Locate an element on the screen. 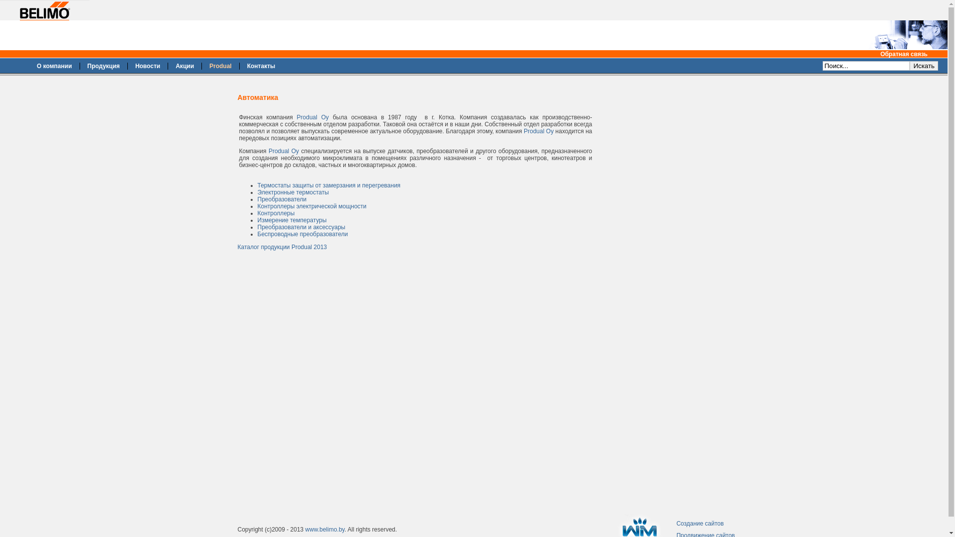 The image size is (955, 537). Produal Oy is located at coordinates (285, 151).